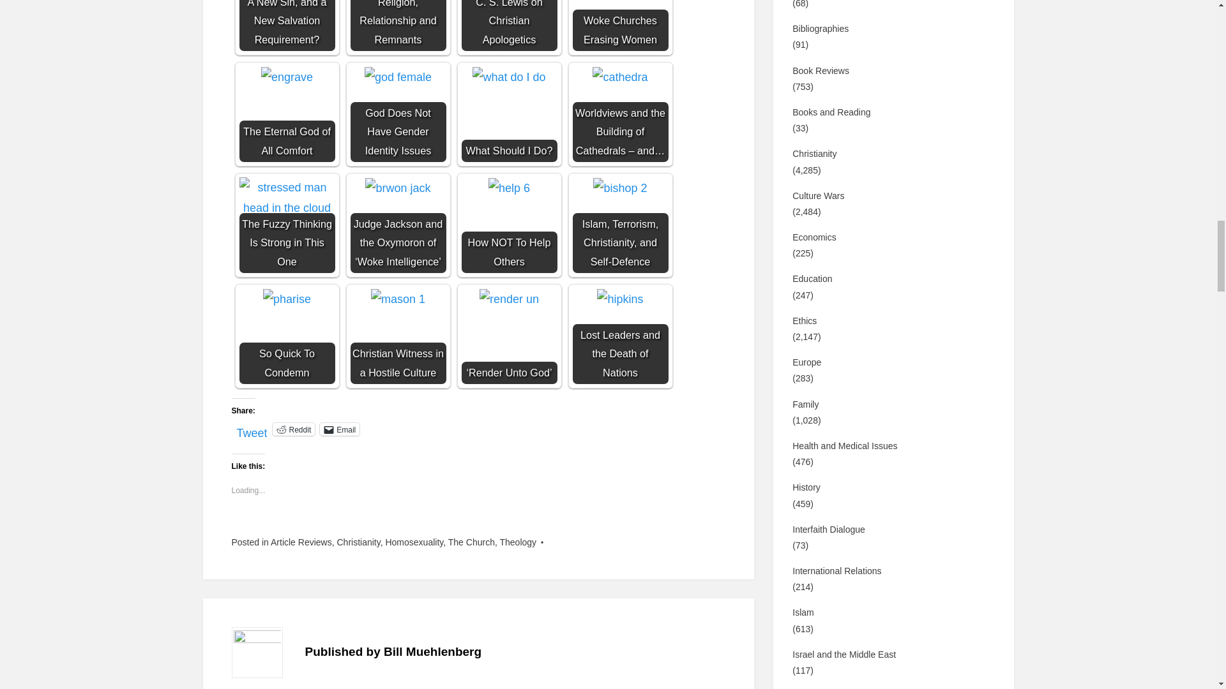 The height and width of the screenshot is (689, 1226). I want to click on Article Reviews, so click(301, 542).